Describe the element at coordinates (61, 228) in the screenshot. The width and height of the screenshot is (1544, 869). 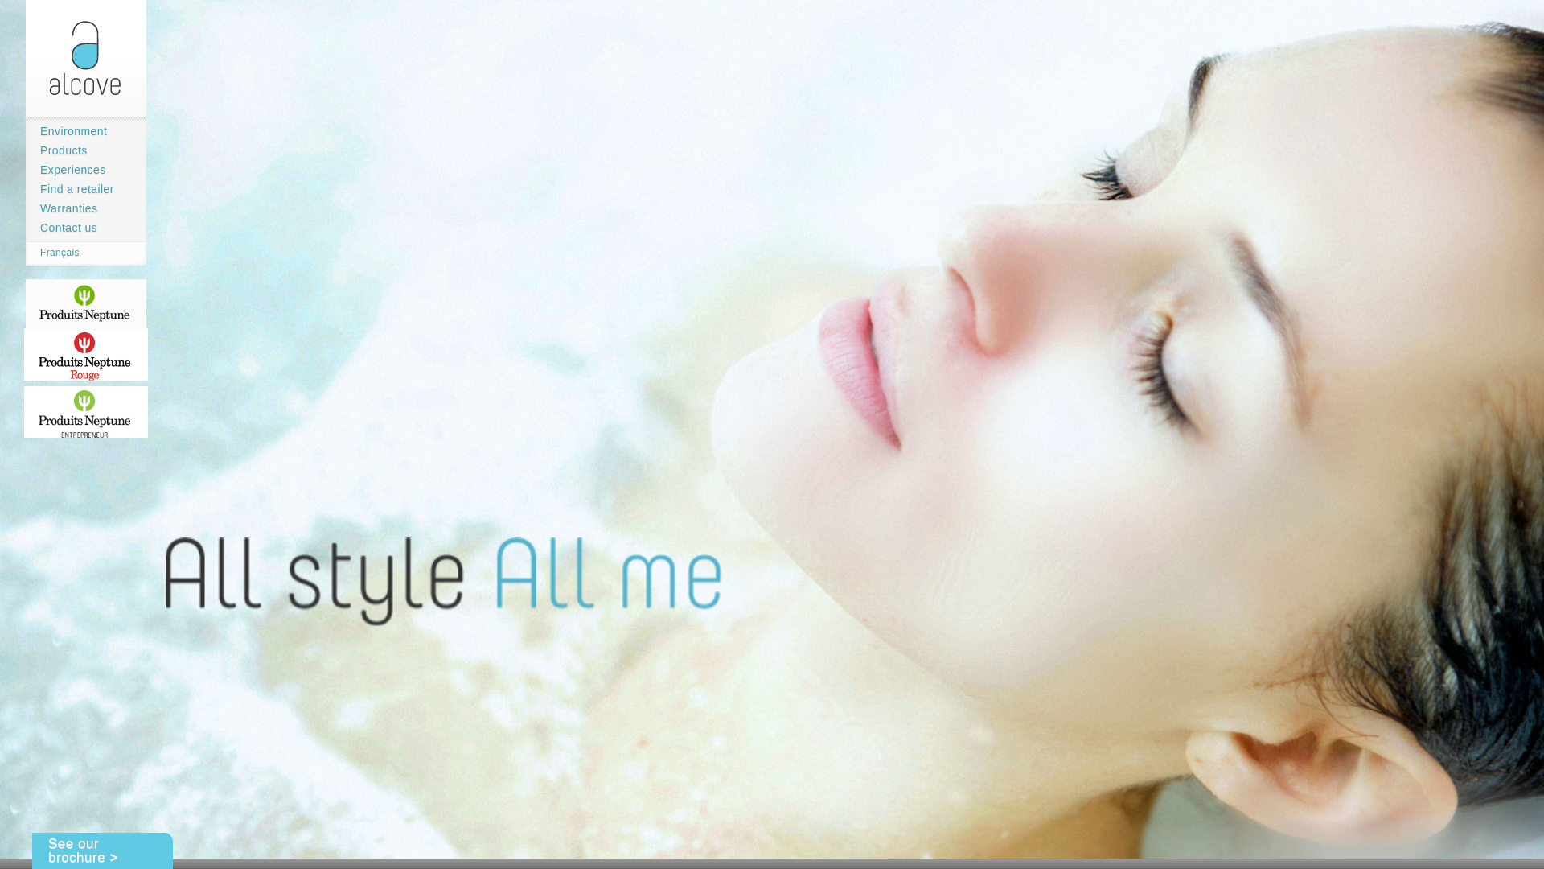
I see `Contact us` at that location.